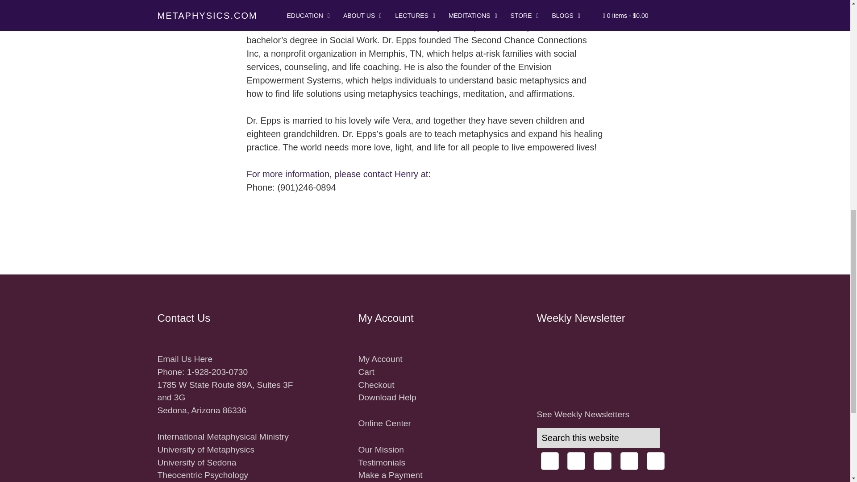  I want to click on imm-facebook, so click(549, 461).